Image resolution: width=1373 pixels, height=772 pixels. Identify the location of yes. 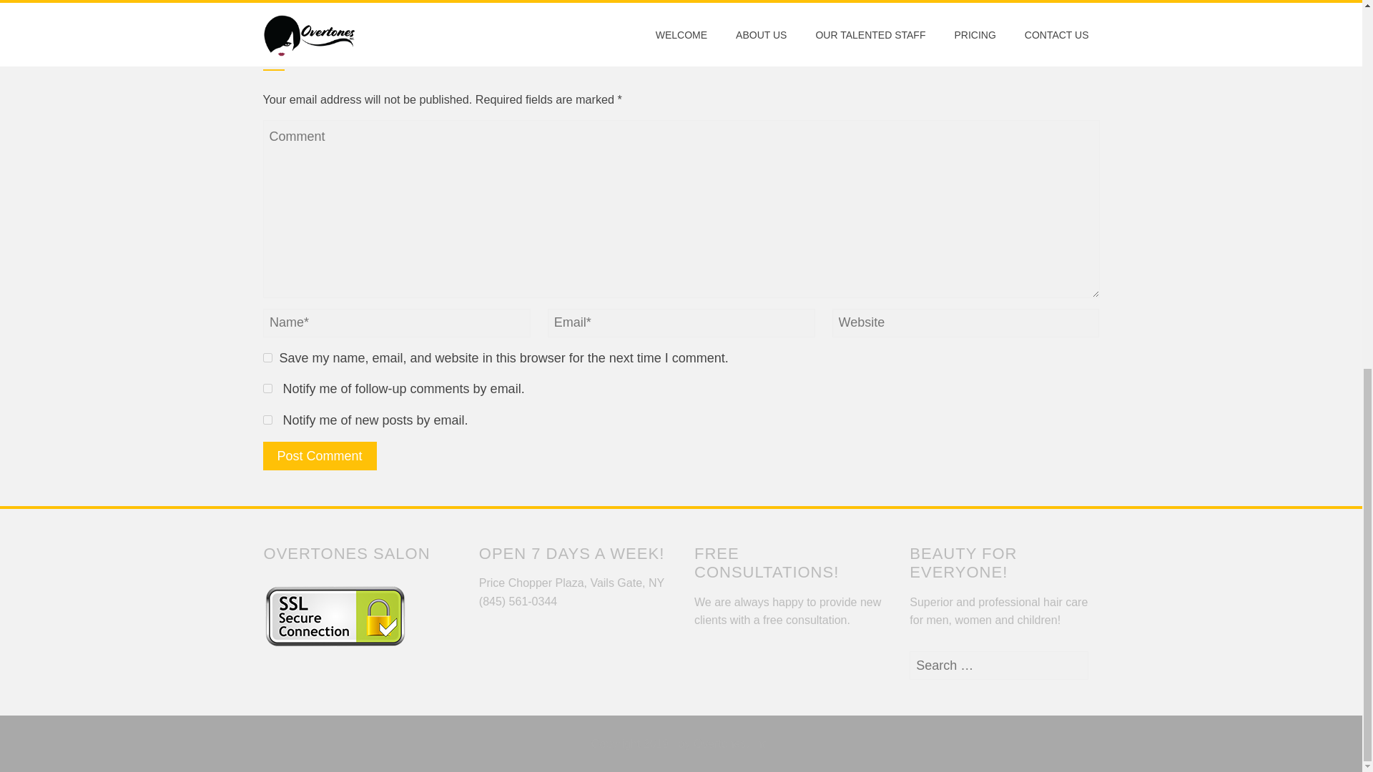
(267, 357).